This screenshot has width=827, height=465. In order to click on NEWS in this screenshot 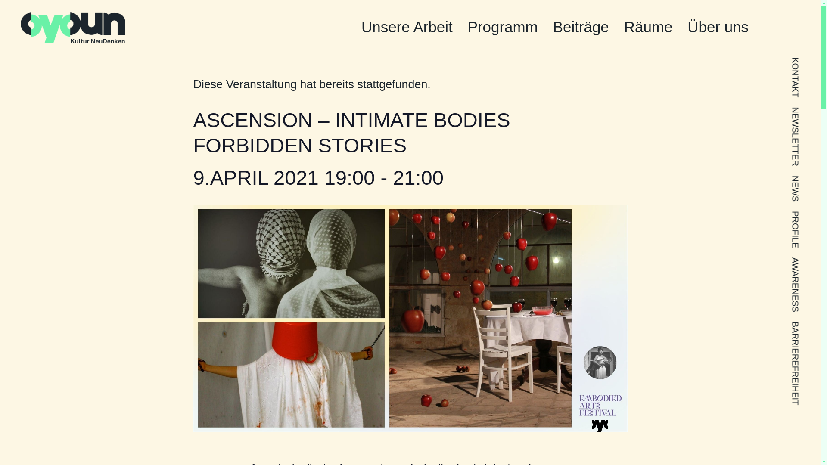, I will do `click(804, 180)`.